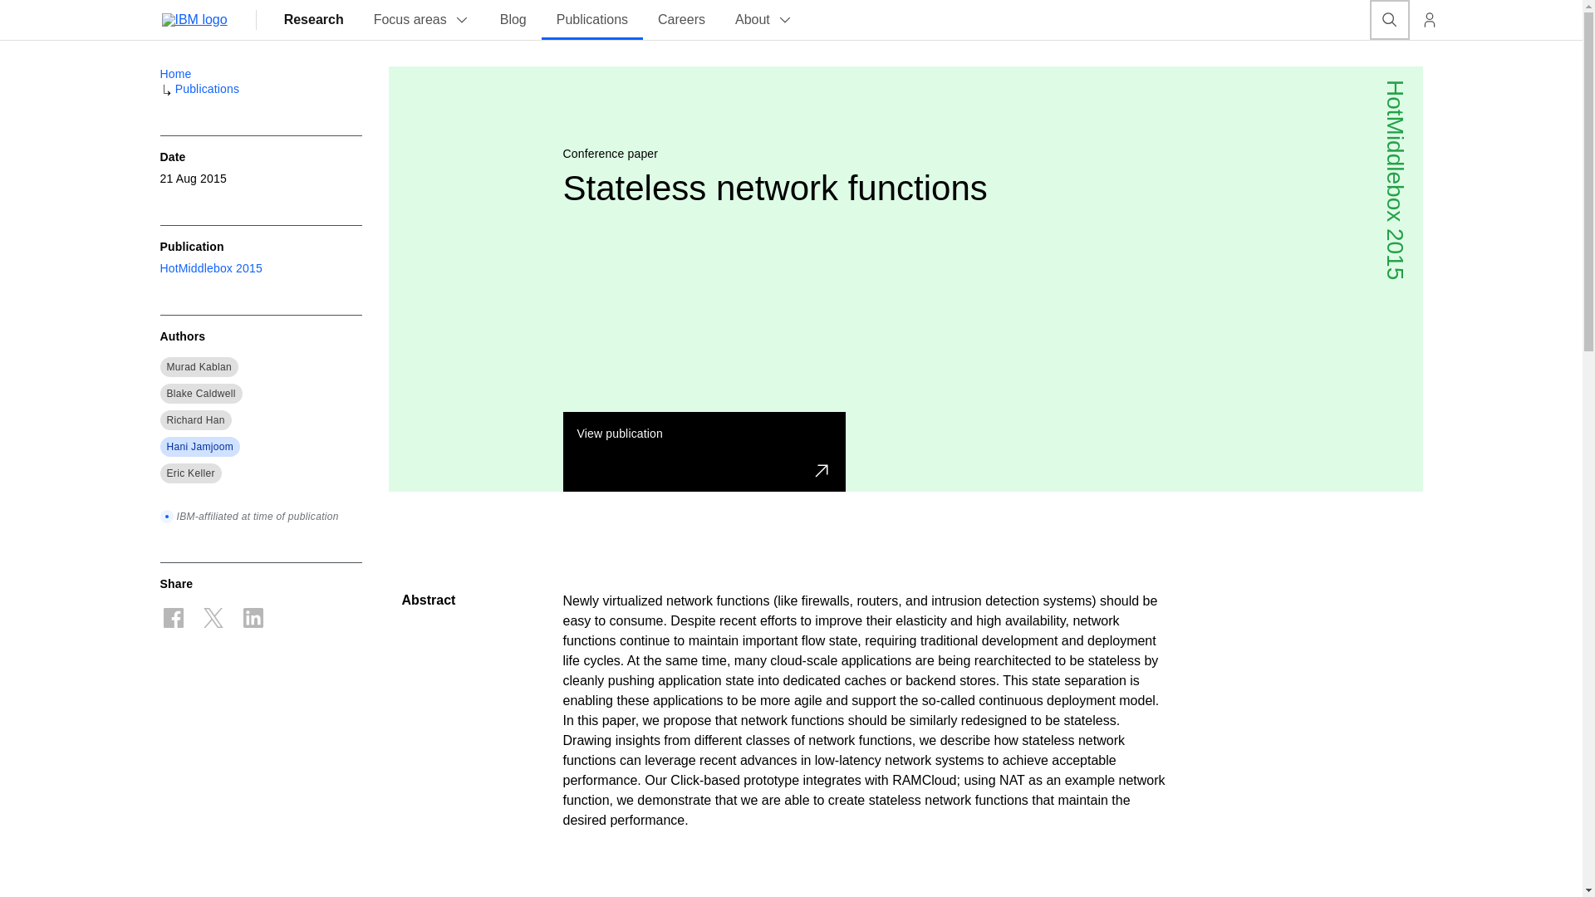  I want to click on Blake Caldwell, so click(199, 393).